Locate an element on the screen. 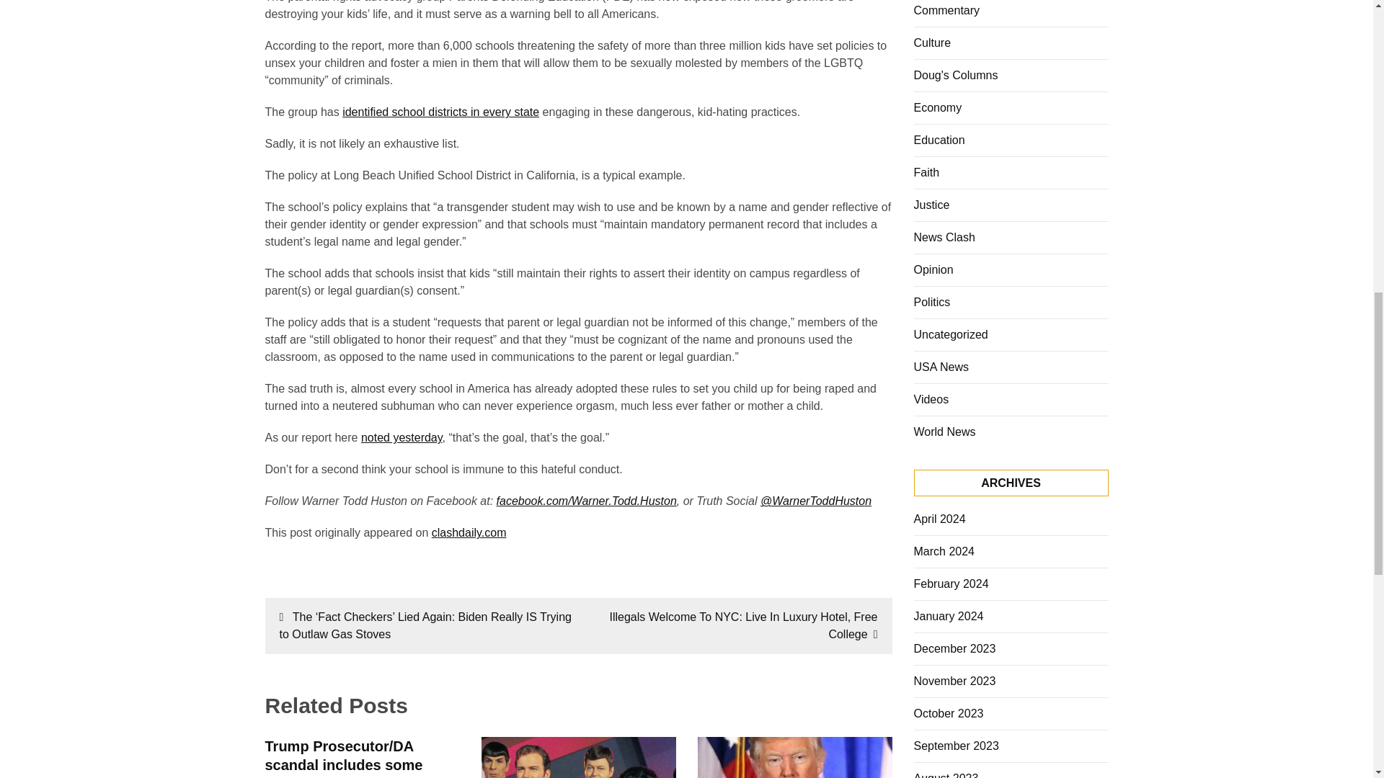 The image size is (1384, 778). identified school districts in every state is located at coordinates (440, 112).